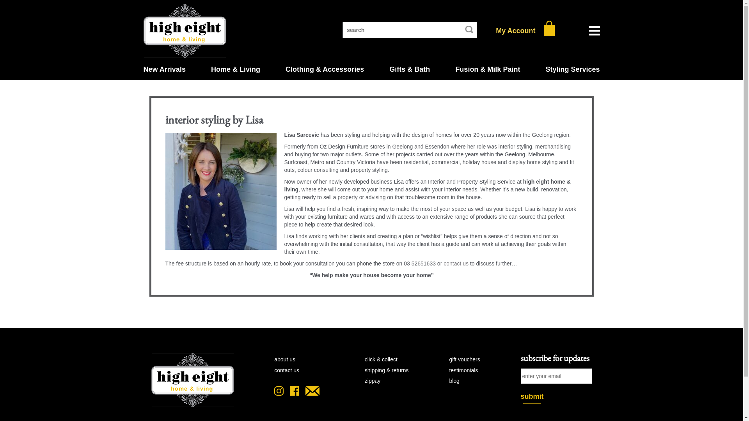 The image size is (749, 421). I want to click on high eight home & living, so click(193, 384).